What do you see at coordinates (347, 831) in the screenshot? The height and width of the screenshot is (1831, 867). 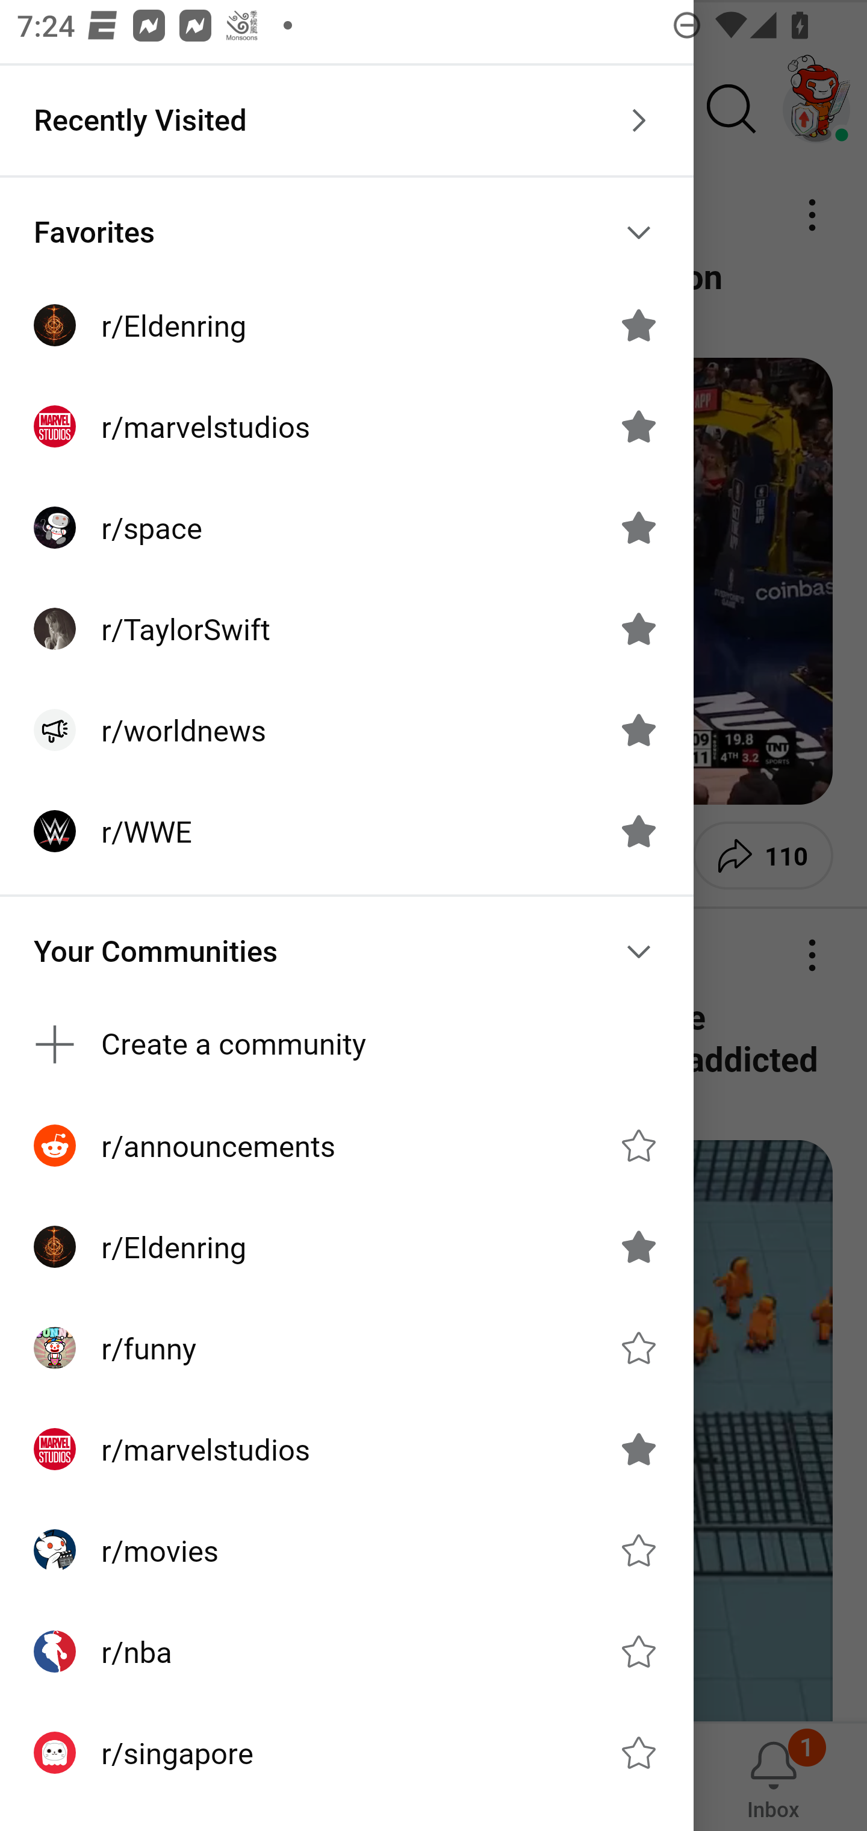 I see `r/WWE Unfavorite r/WWE` at bounding box center [347, 831].